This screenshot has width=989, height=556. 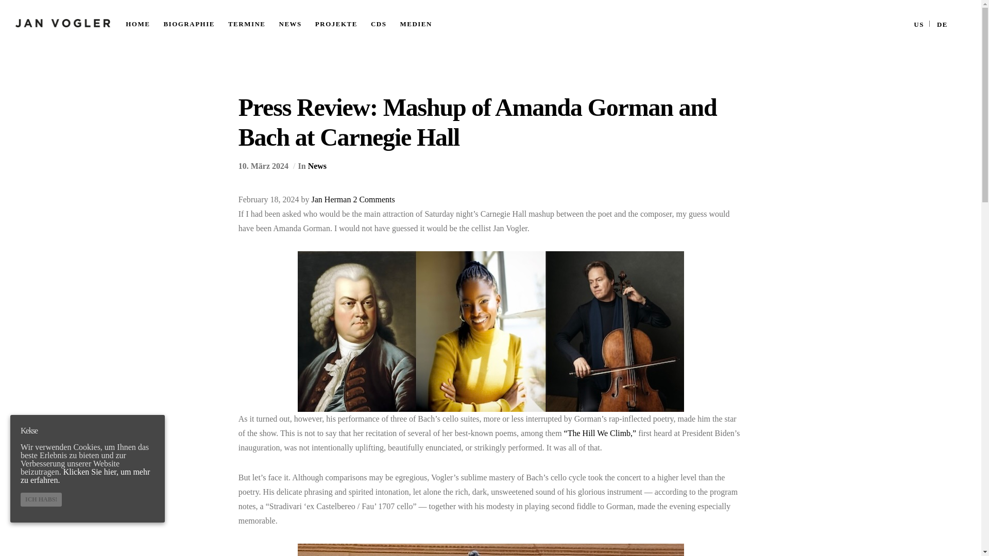 What do you see at coordinates (942, 24) in the screenshot?
I see `DE` at bounding box center [942, 24].